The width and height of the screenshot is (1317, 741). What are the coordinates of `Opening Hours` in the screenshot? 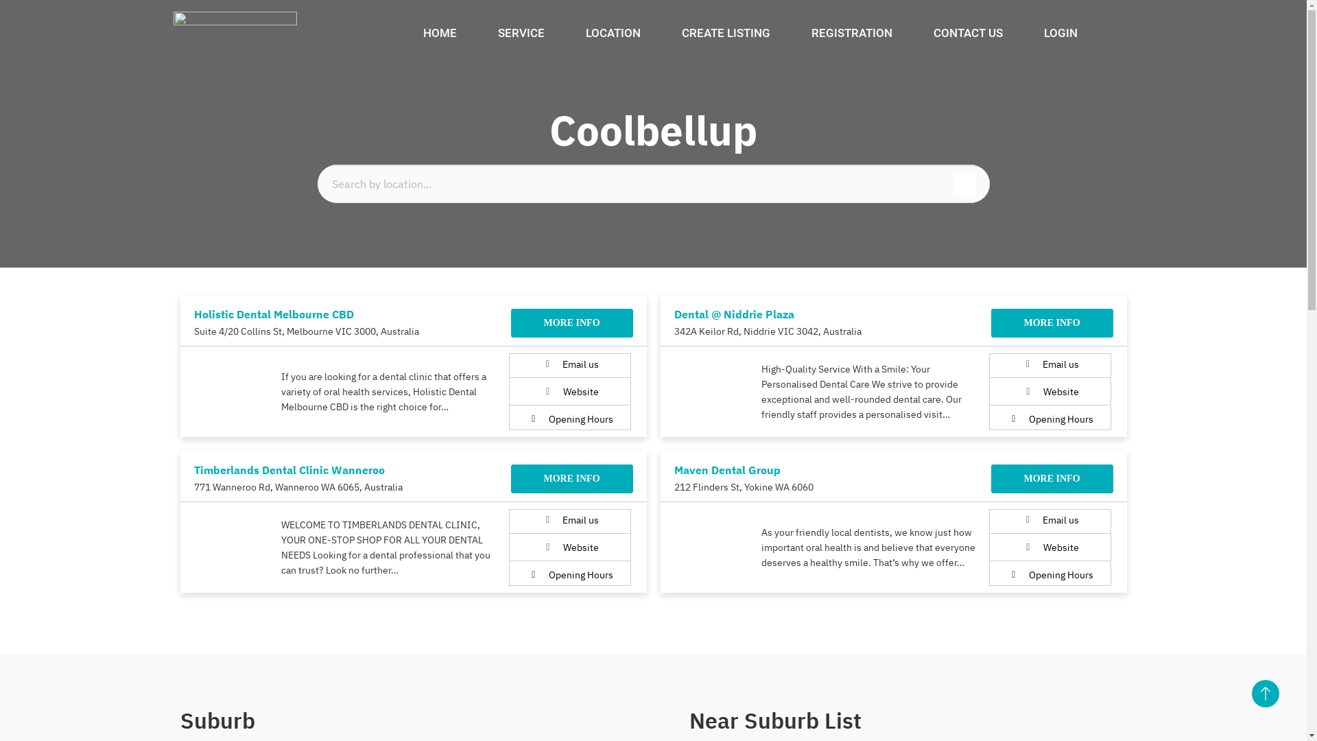 It's located at (1050, 419).